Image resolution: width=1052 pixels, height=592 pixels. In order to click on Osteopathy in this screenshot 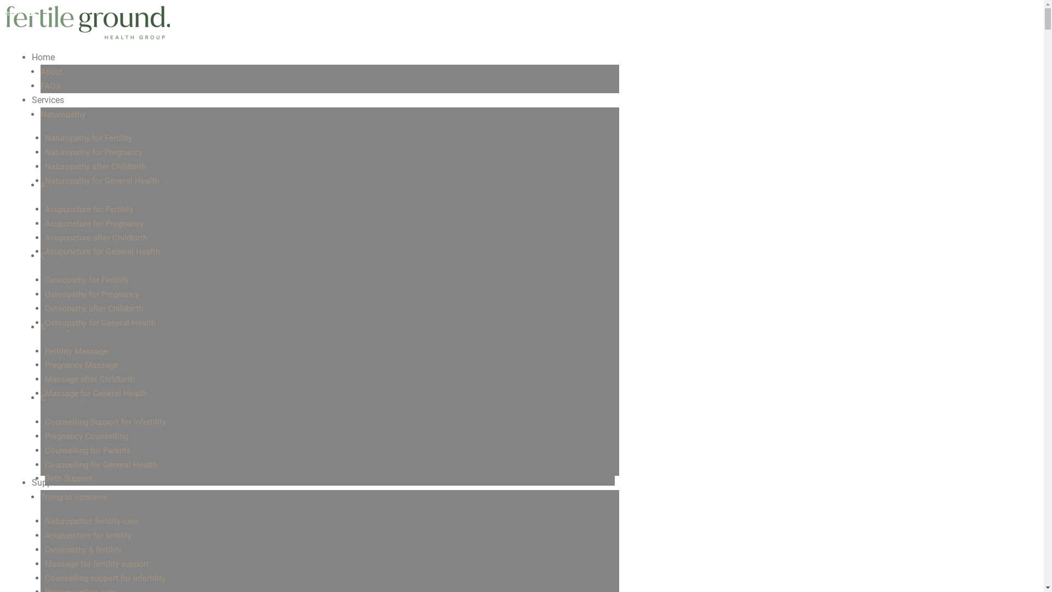, I will do `click(61, 256)`.